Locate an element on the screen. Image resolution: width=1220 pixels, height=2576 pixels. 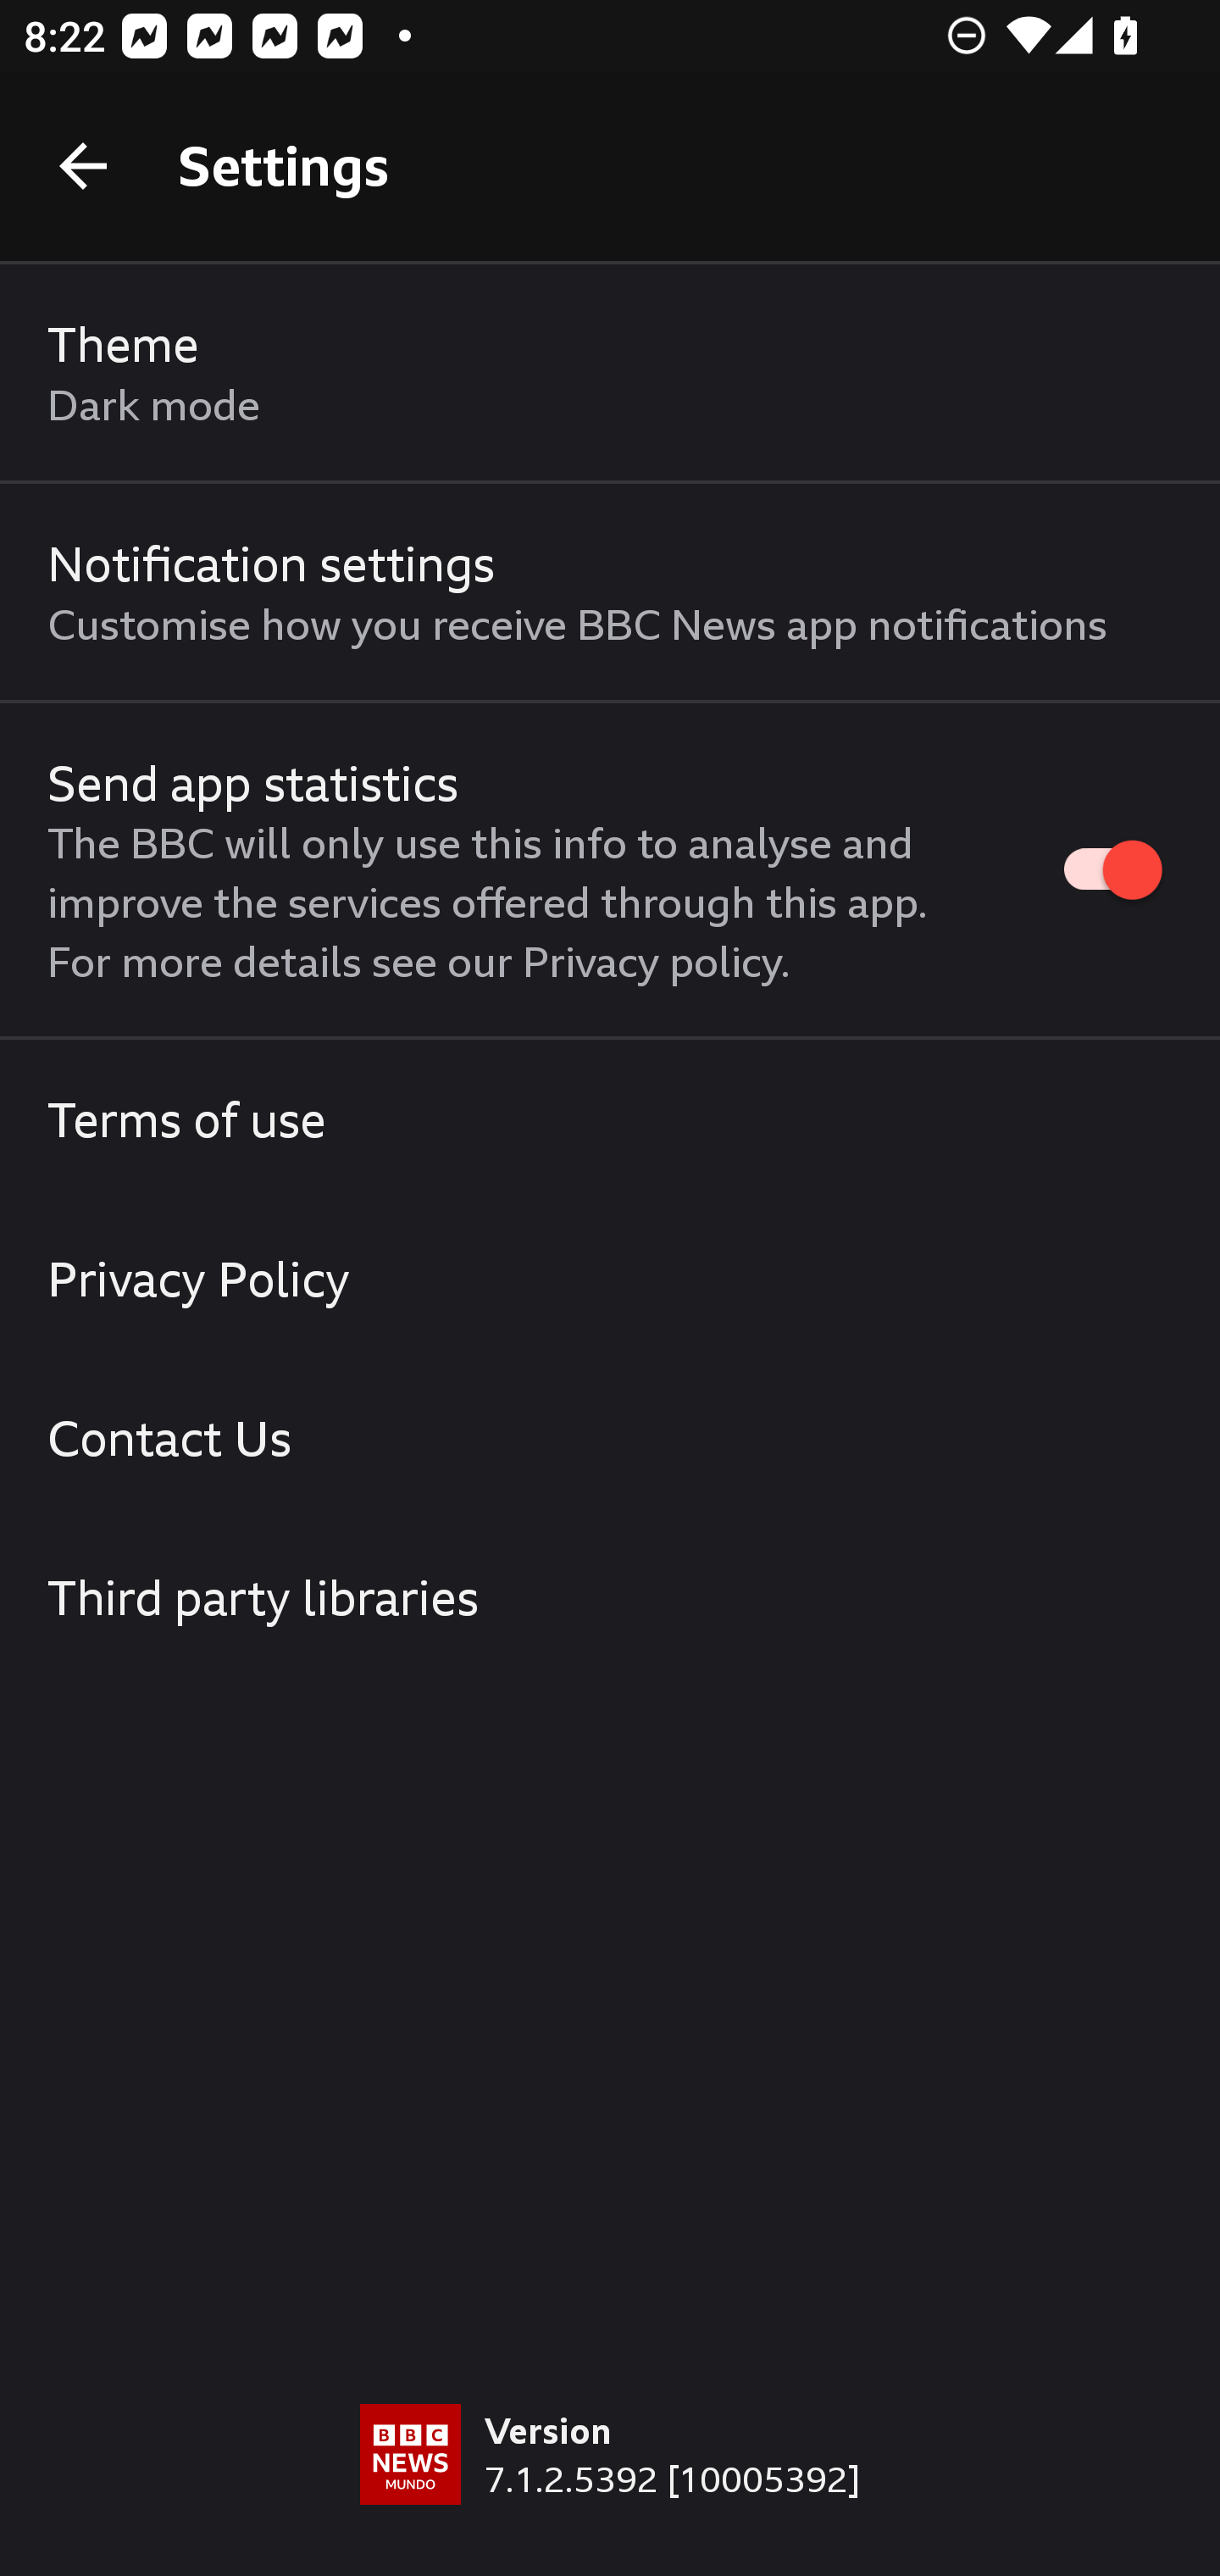
Contact Us is located at coordinates (610, 1437).